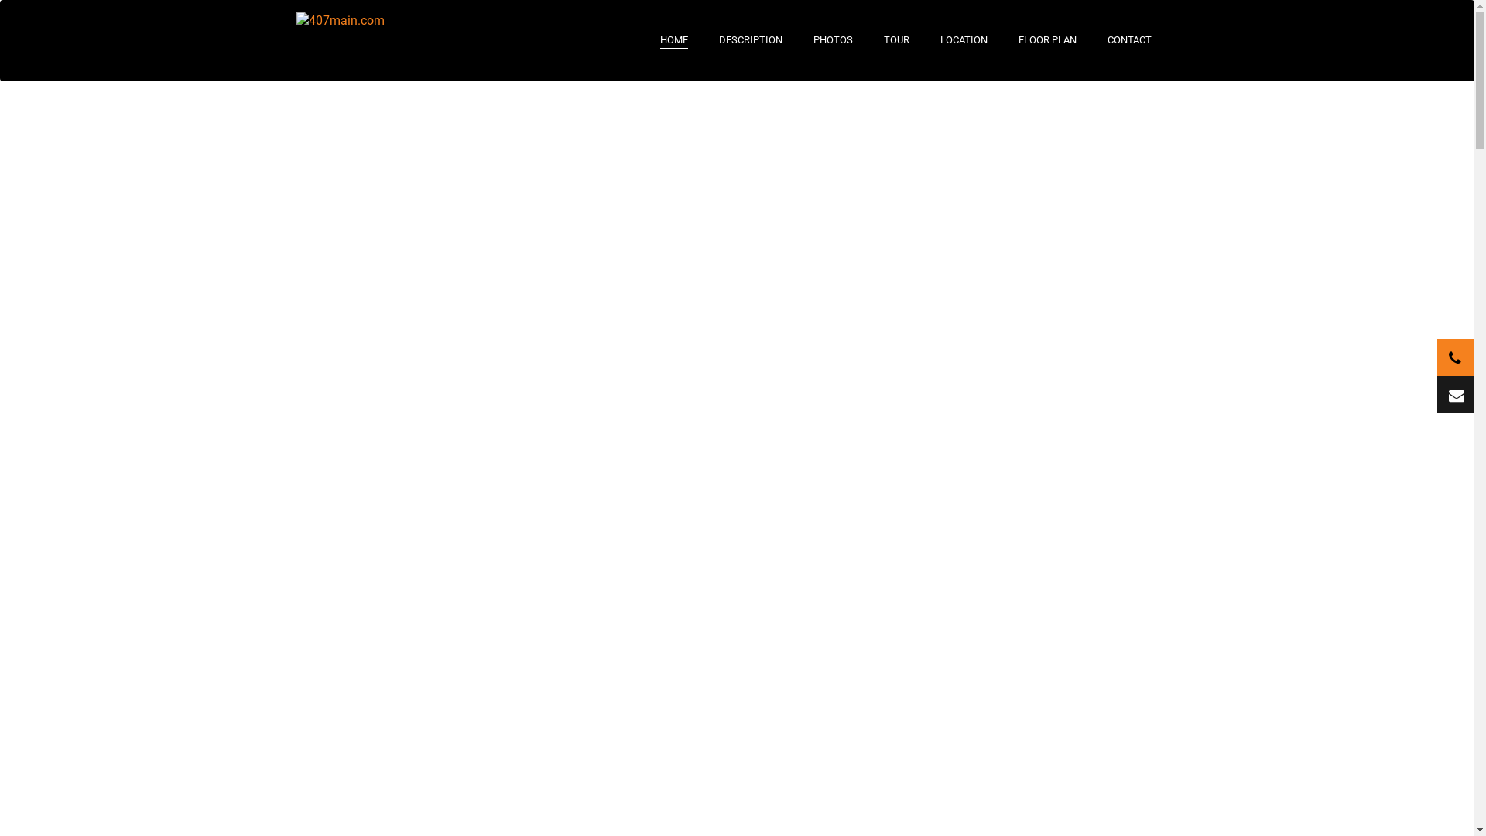  Describe the element at coordinates (1456, 358) in the screenshot. I see `(617) 803-7650` at that location.